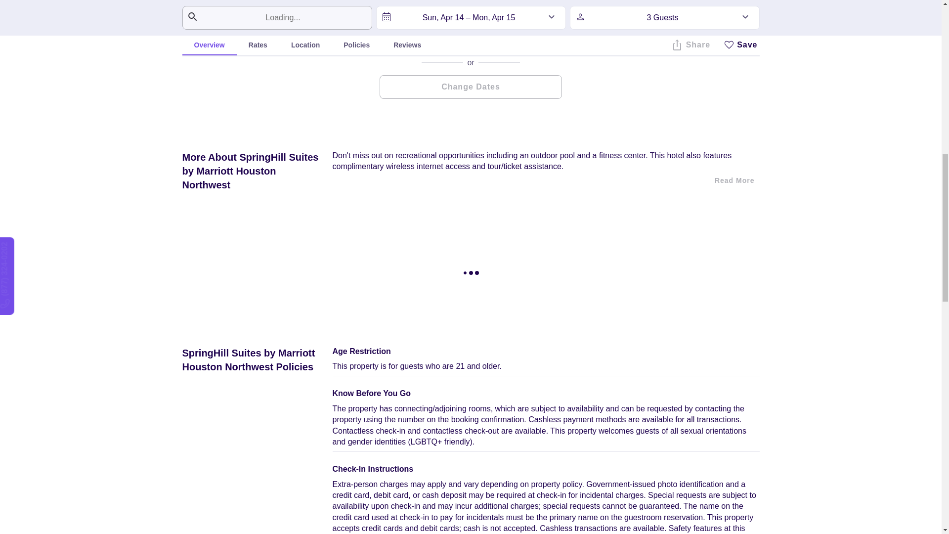  I want to click on Change Dates, so click(471, 87).